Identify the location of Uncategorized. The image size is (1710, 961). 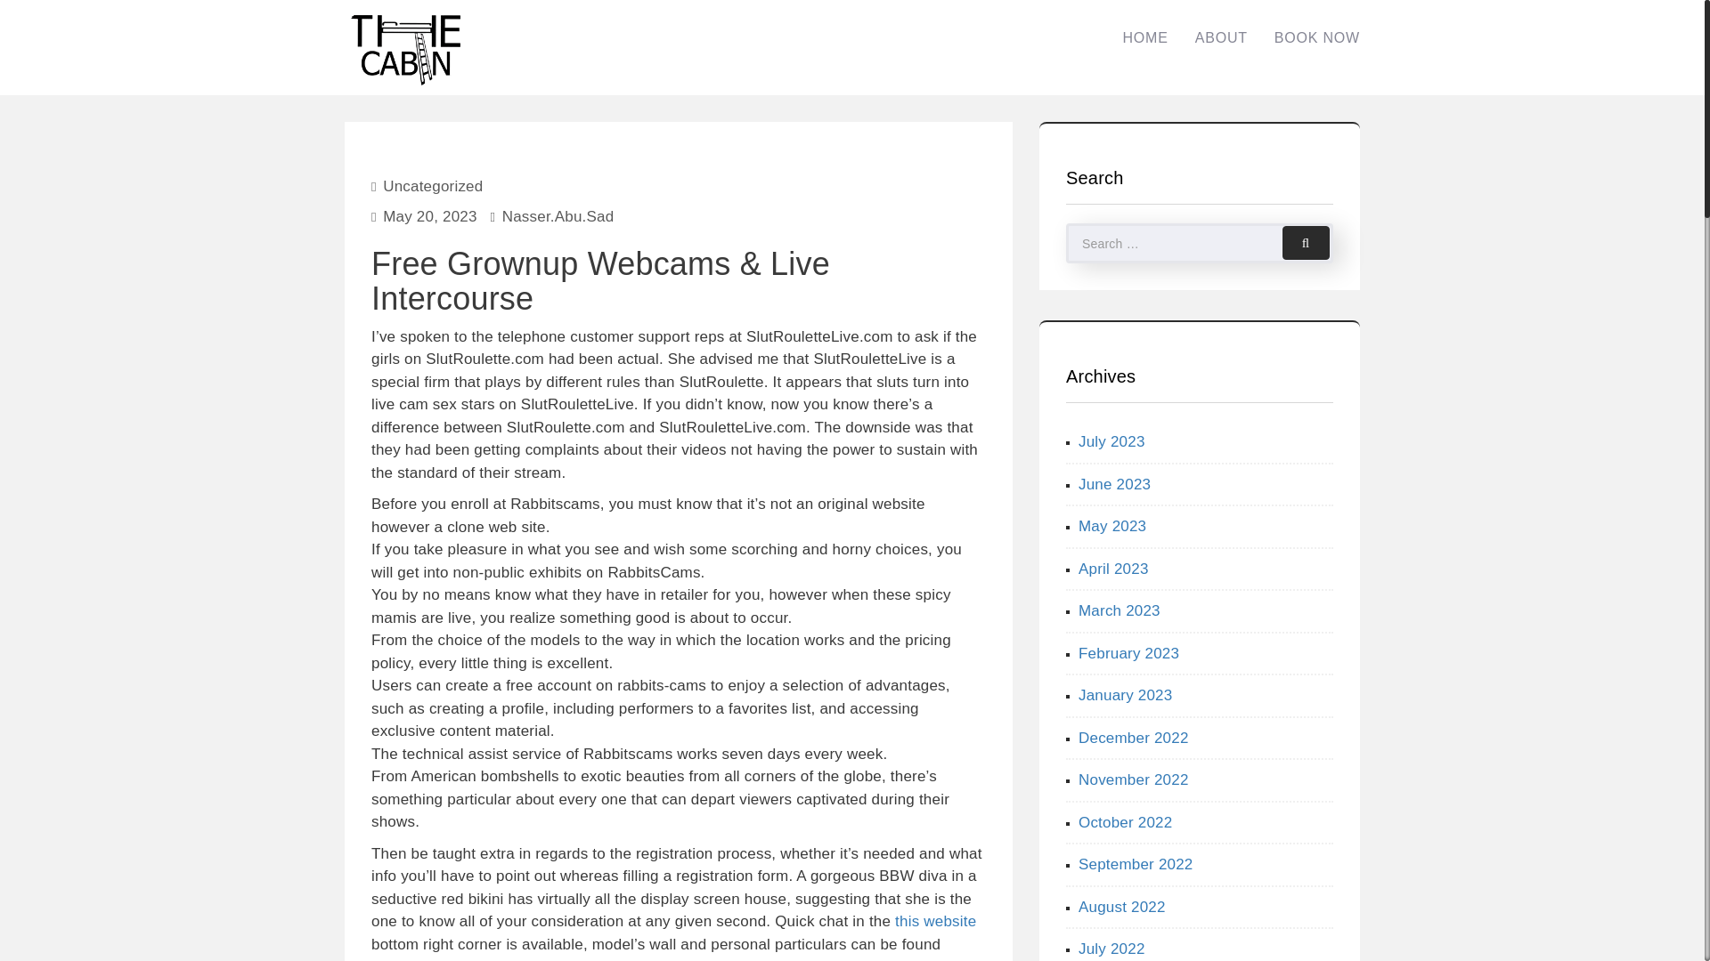
(433, 186).